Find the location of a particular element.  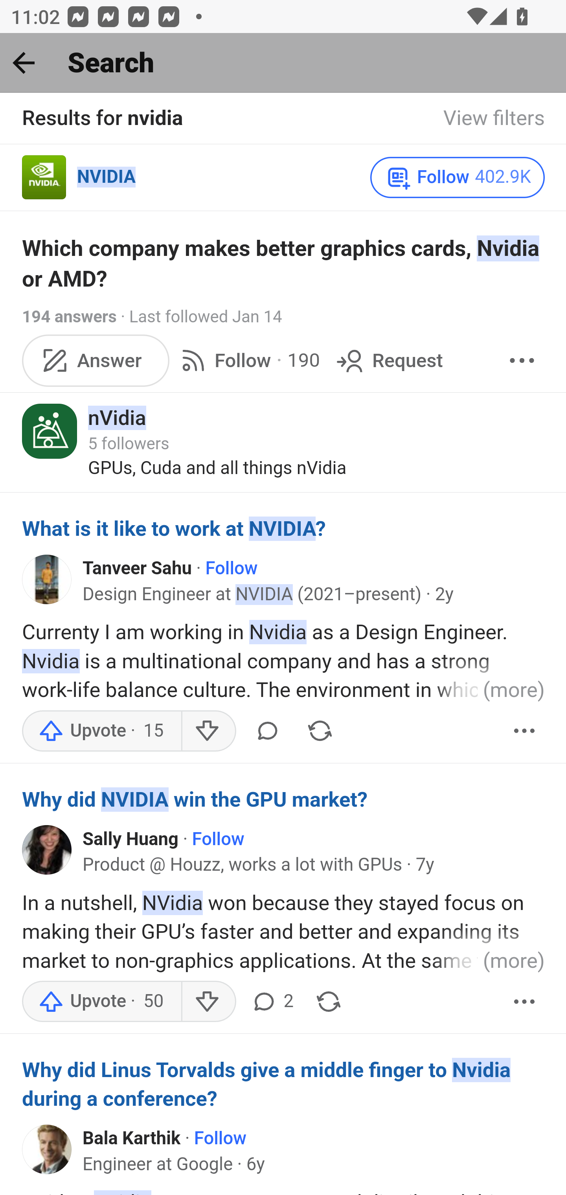

Share is located at coordinates (329, 1001).